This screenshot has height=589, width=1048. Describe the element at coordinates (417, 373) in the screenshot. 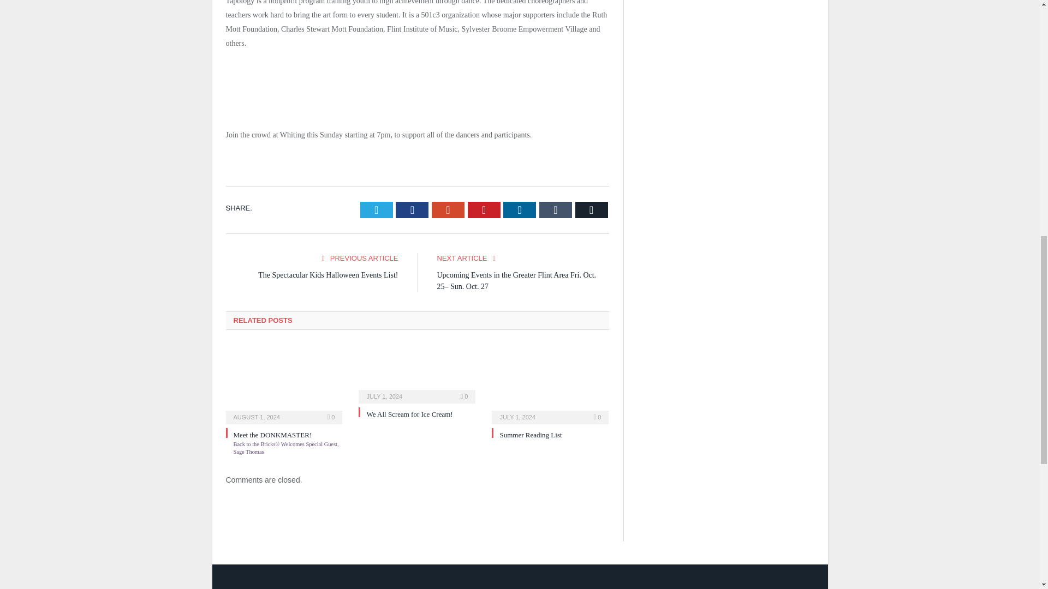

I see `We All Scream for Ice Cream!` at that location.